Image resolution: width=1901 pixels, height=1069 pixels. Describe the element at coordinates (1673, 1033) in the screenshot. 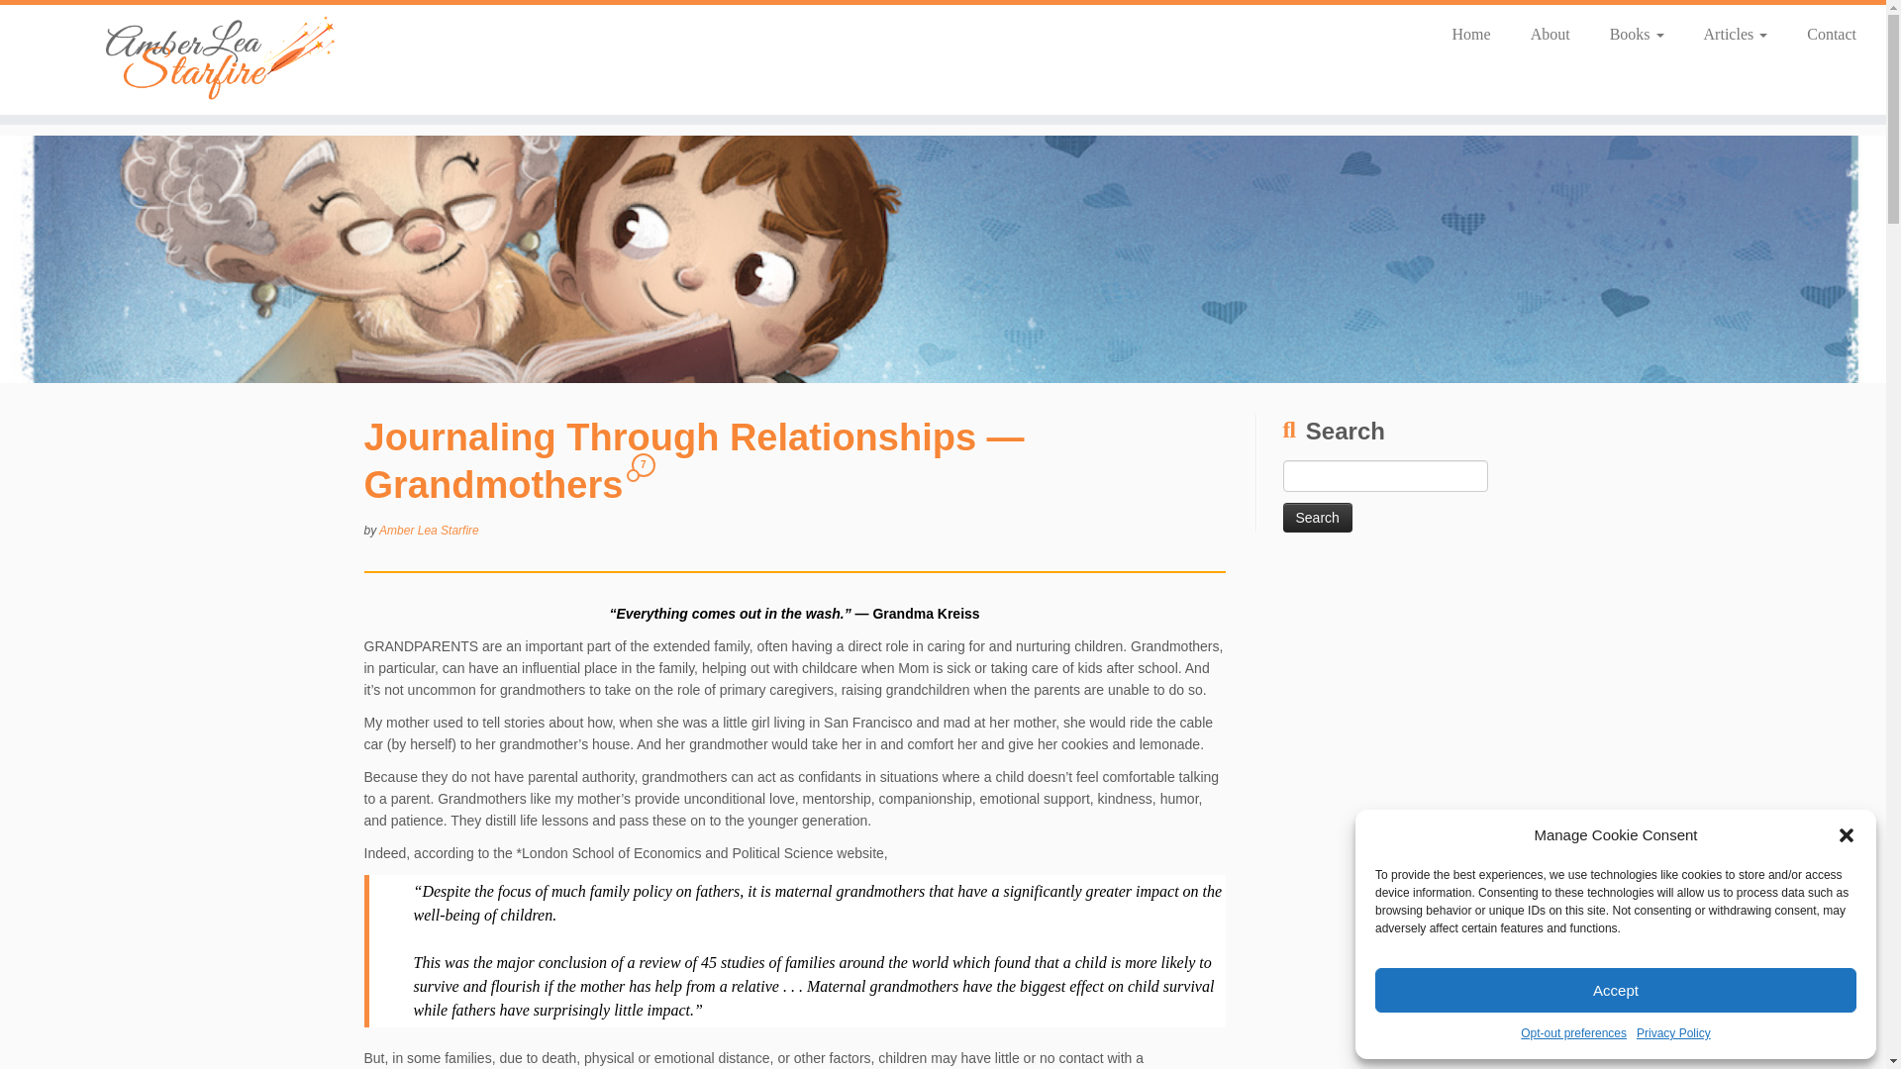

I see `Privacy Policy` at that location.